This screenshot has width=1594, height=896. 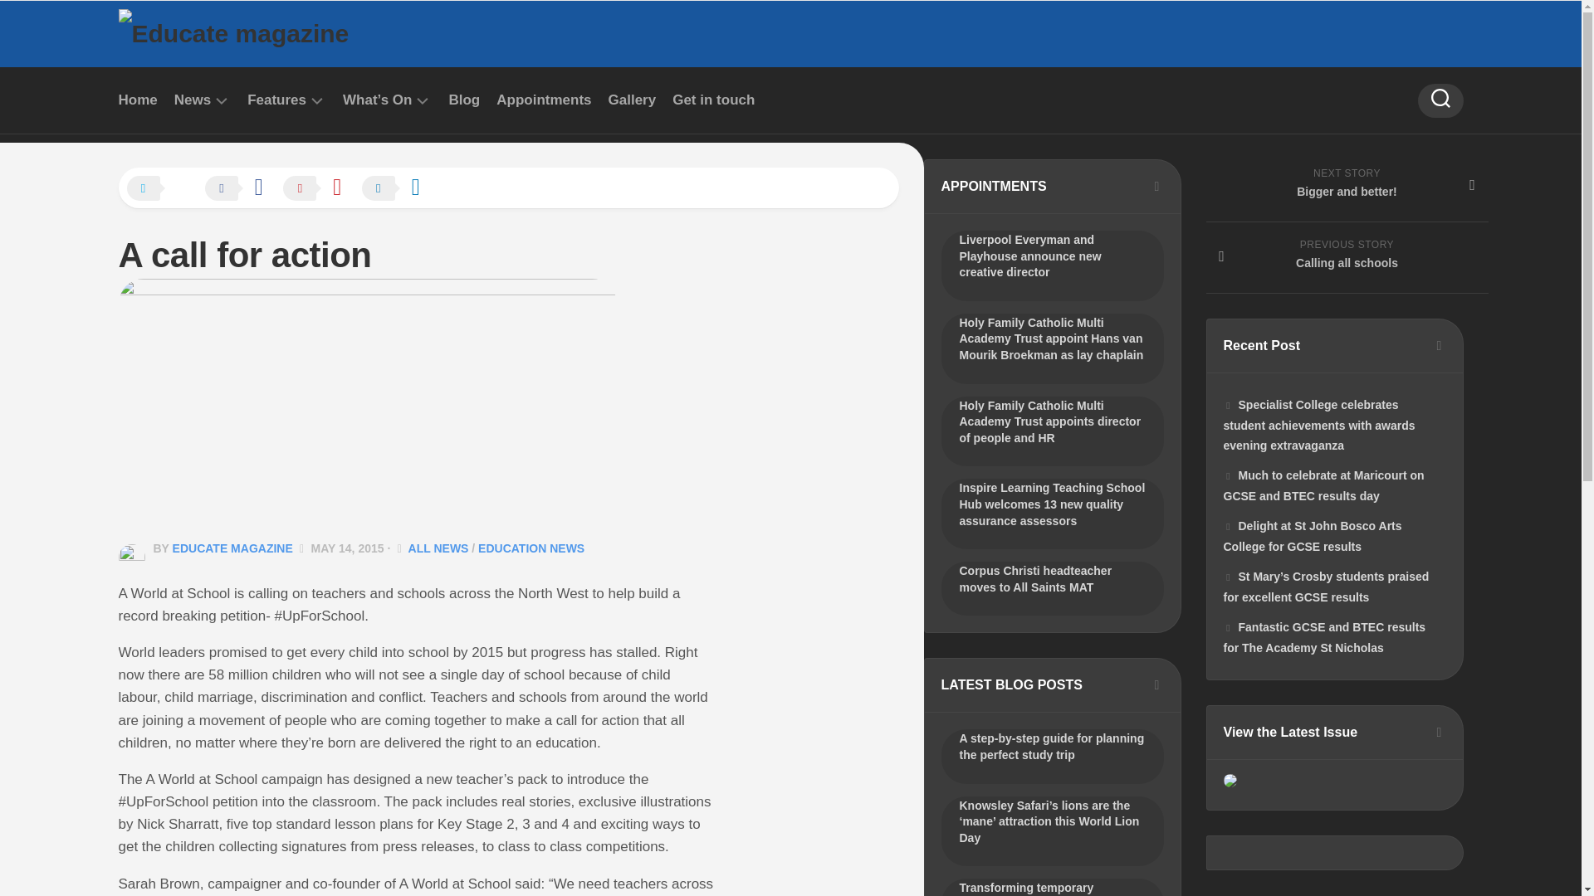 What do you see at coordinates (463, 100) in the screenshot?
I see `Blog` at bounding box center [463, 100].